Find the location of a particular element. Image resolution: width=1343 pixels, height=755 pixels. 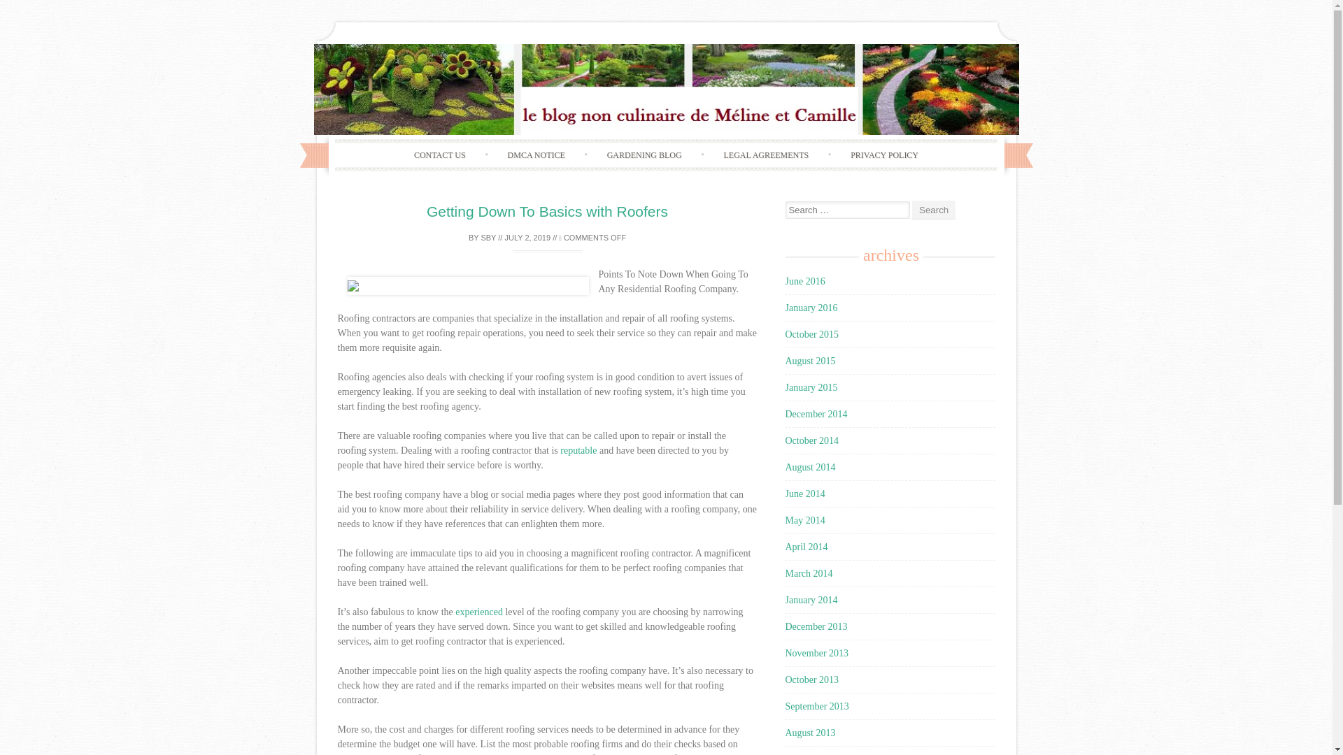

Search is located at coordinates (933, 210).